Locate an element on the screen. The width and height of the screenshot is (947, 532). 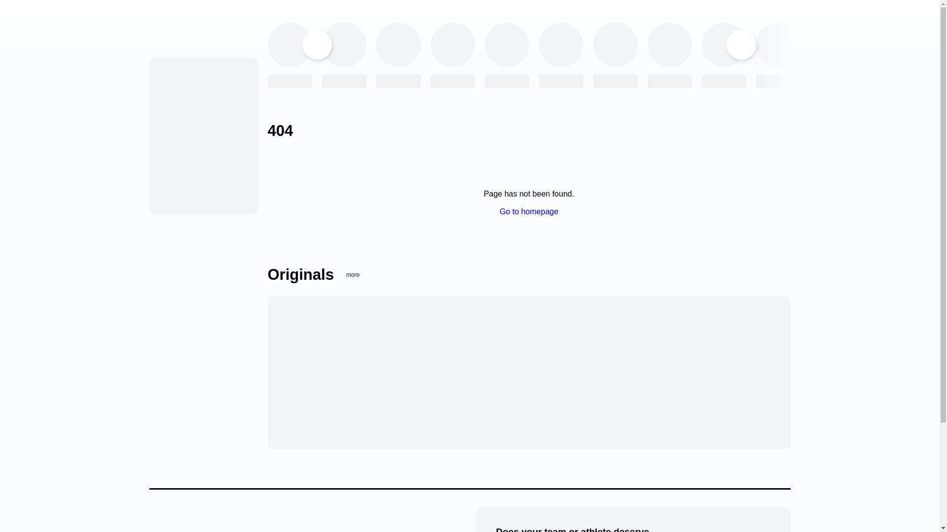
Originals is located at coordinates (164, 87).